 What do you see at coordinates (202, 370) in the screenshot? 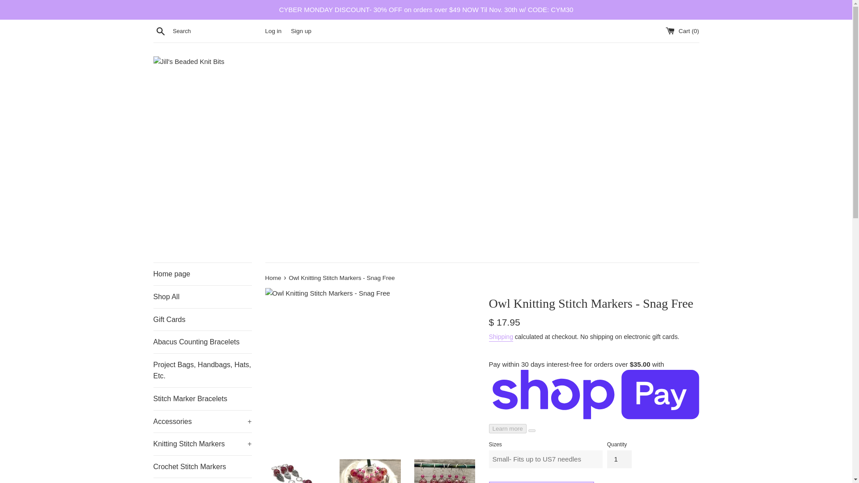
I see `Project Bags, Handbags, Hats, Etc.` at bounding box center [202, 370].